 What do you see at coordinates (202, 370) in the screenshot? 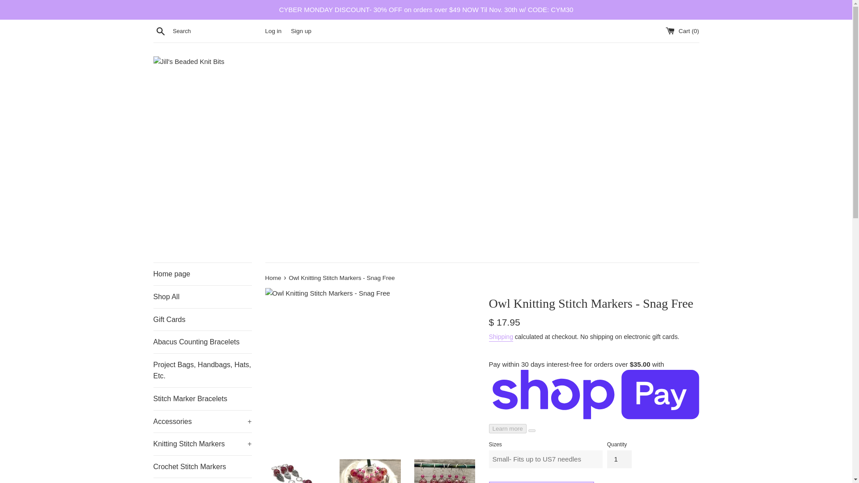
I see `Project Bags, Handbags, Hats, Etc.` at bounding box center [202, 370].